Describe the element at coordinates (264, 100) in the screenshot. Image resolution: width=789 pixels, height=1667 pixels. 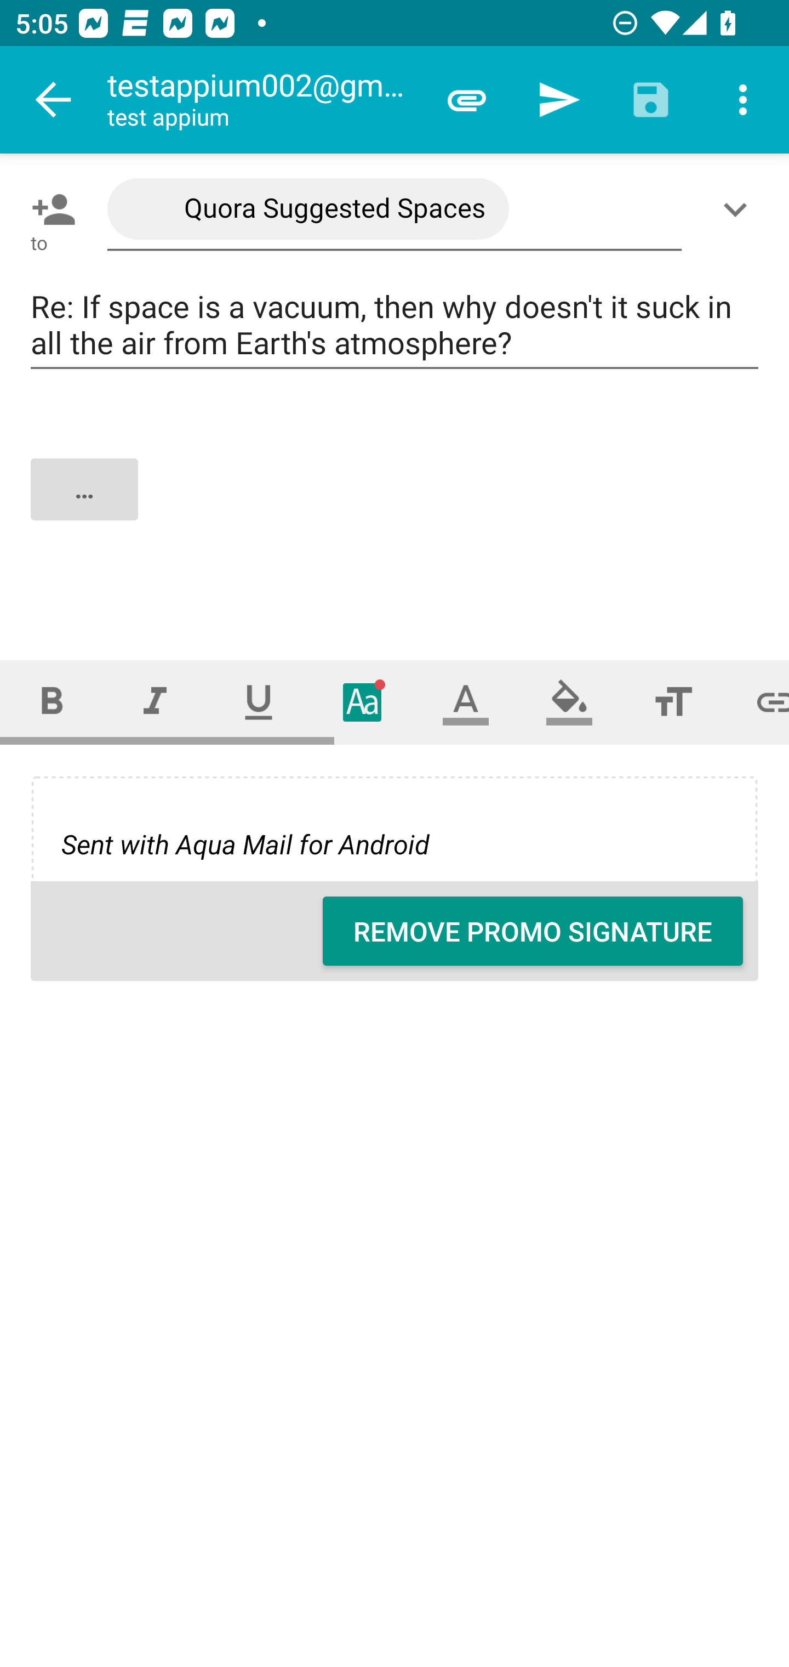
I see `testappium002@gmail.com test appium` at that location.